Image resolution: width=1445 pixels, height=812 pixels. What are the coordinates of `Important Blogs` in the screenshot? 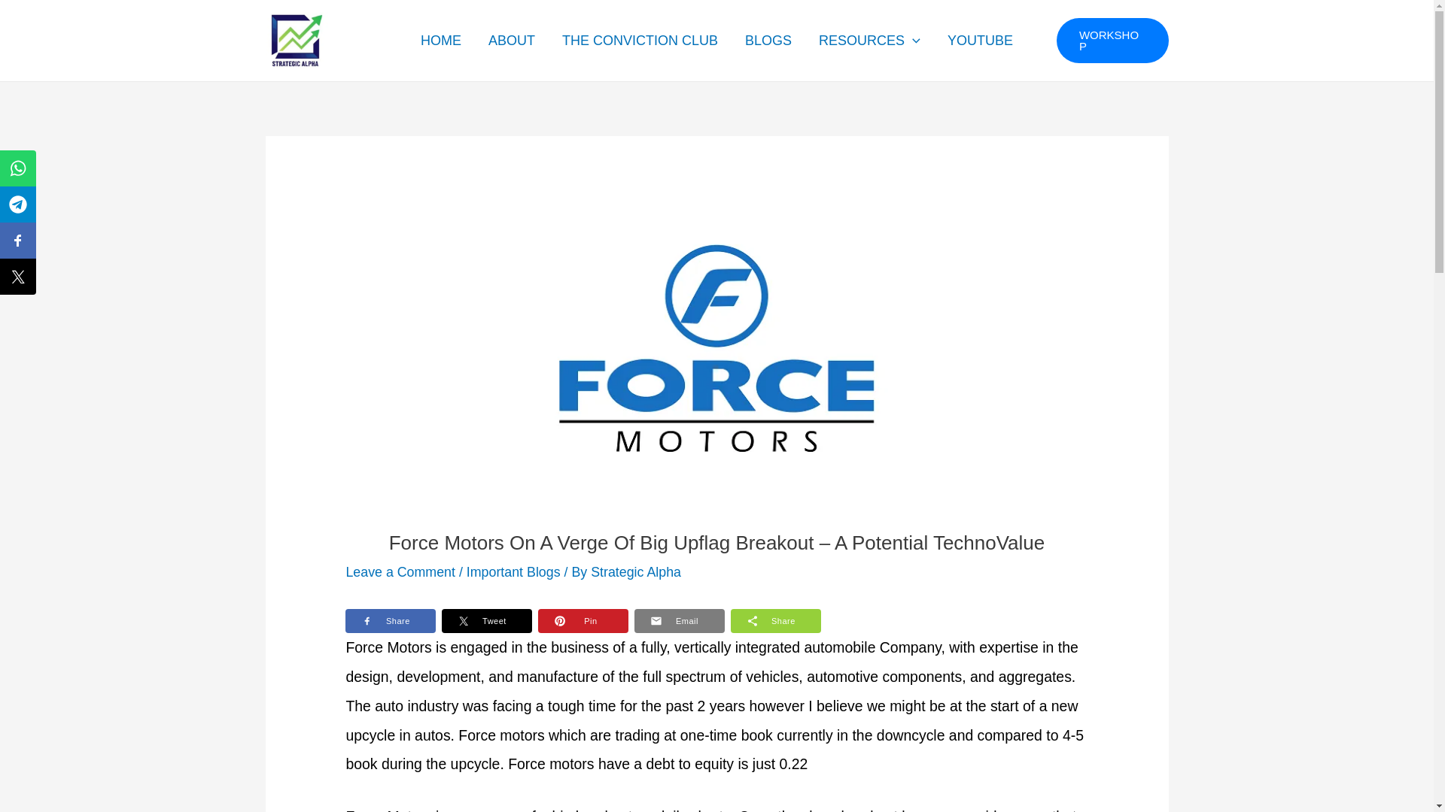 It's located at (513, 571).